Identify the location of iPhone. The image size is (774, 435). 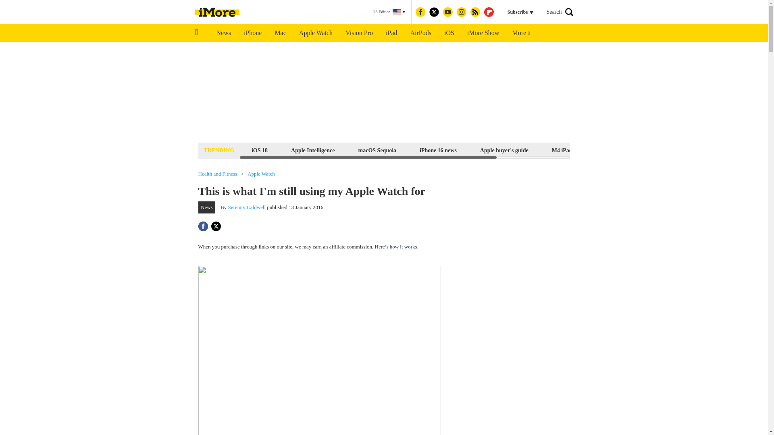
(252, 33).